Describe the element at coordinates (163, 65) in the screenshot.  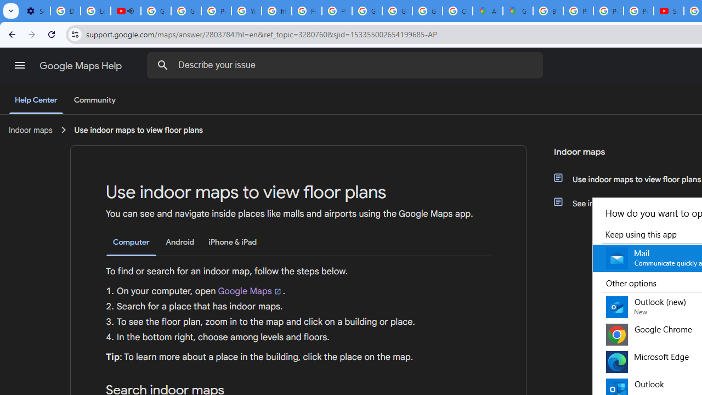
I see `Search Help Center` at that location.